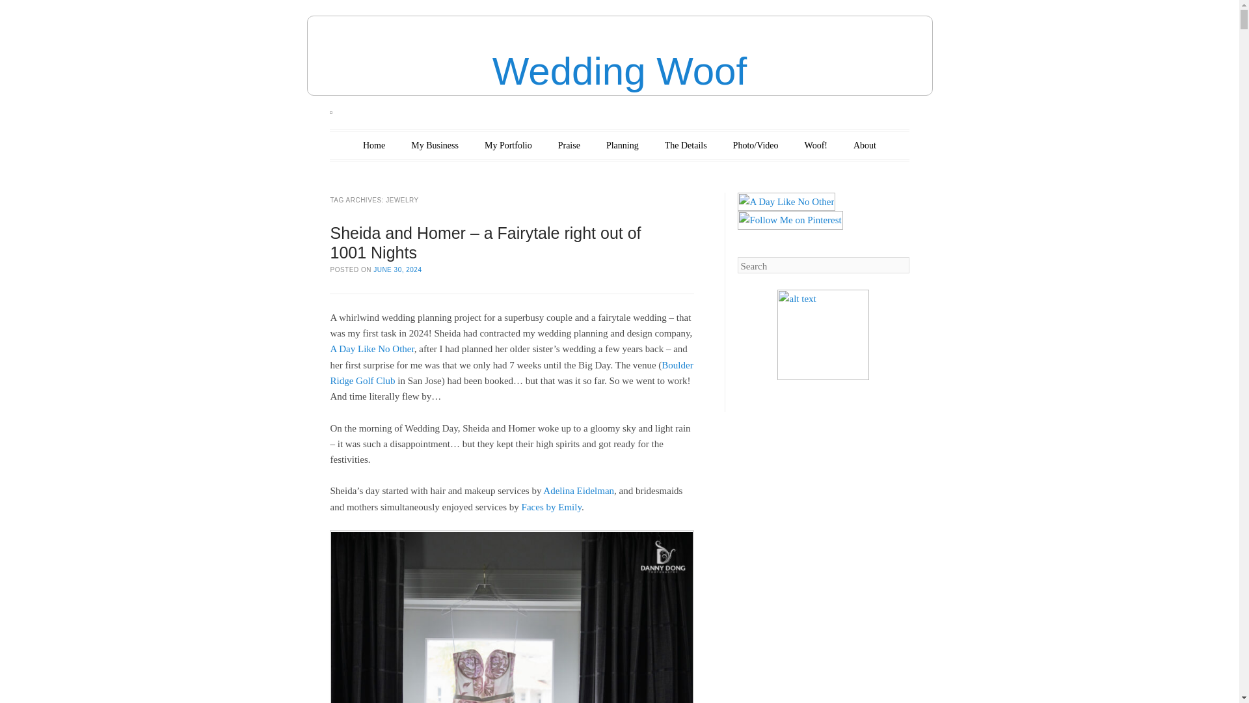  Describe the element at coordinates (371, 349) in the screenshot. I see `A Day Like No Other` at that location.